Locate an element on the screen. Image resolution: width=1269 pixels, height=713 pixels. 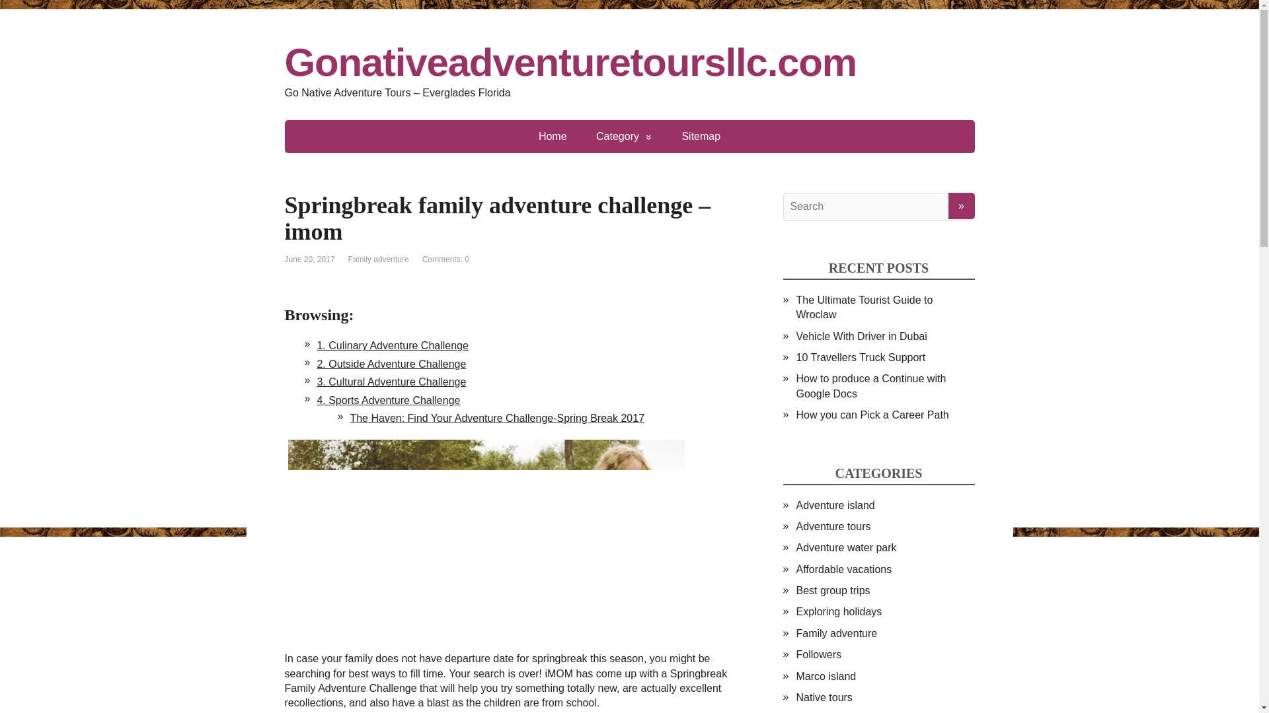
How you can Pick a Career Path is located at coordinates (871, 415).